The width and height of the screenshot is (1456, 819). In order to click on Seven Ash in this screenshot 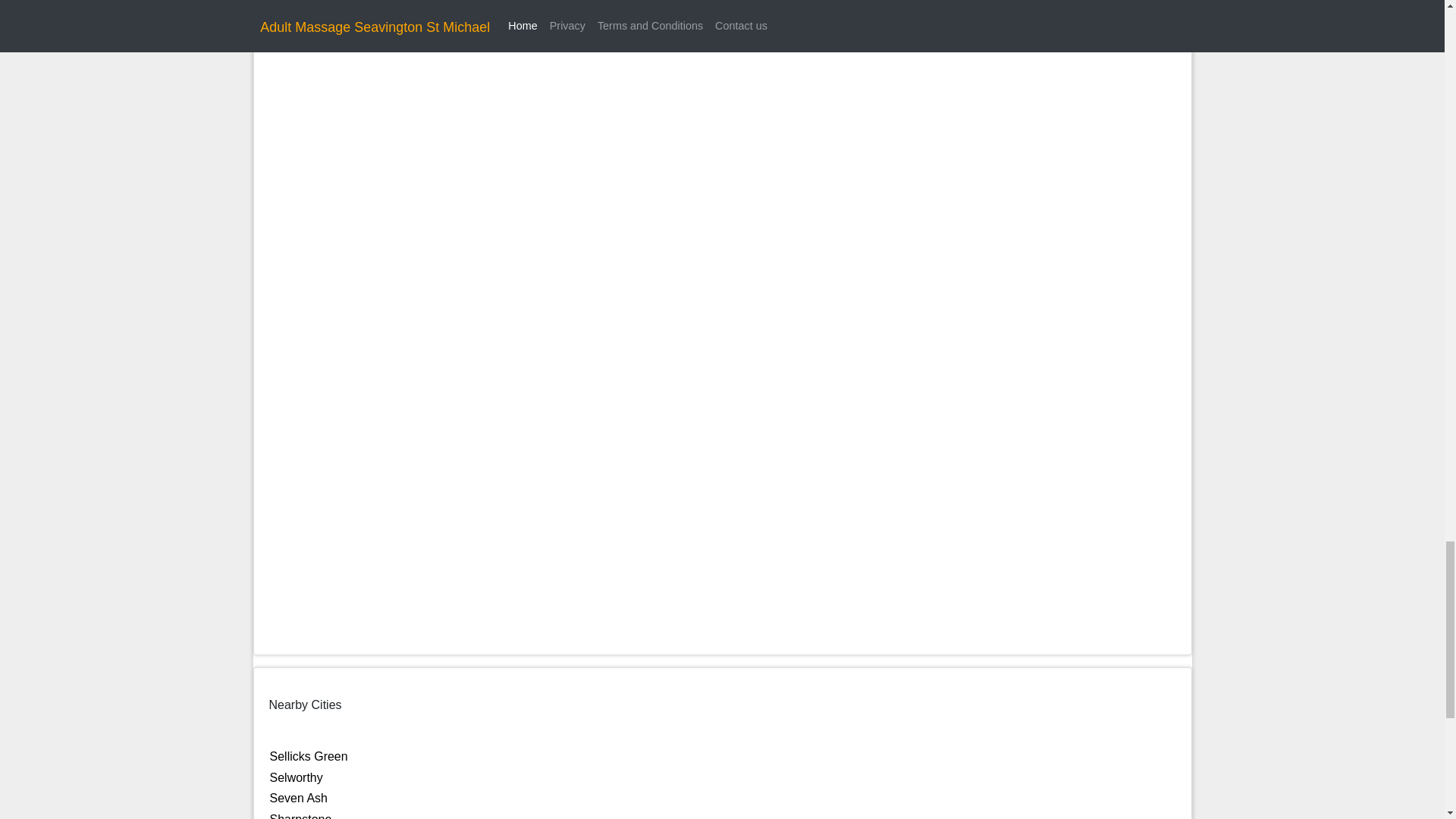, I will do `click(299, 798)`.